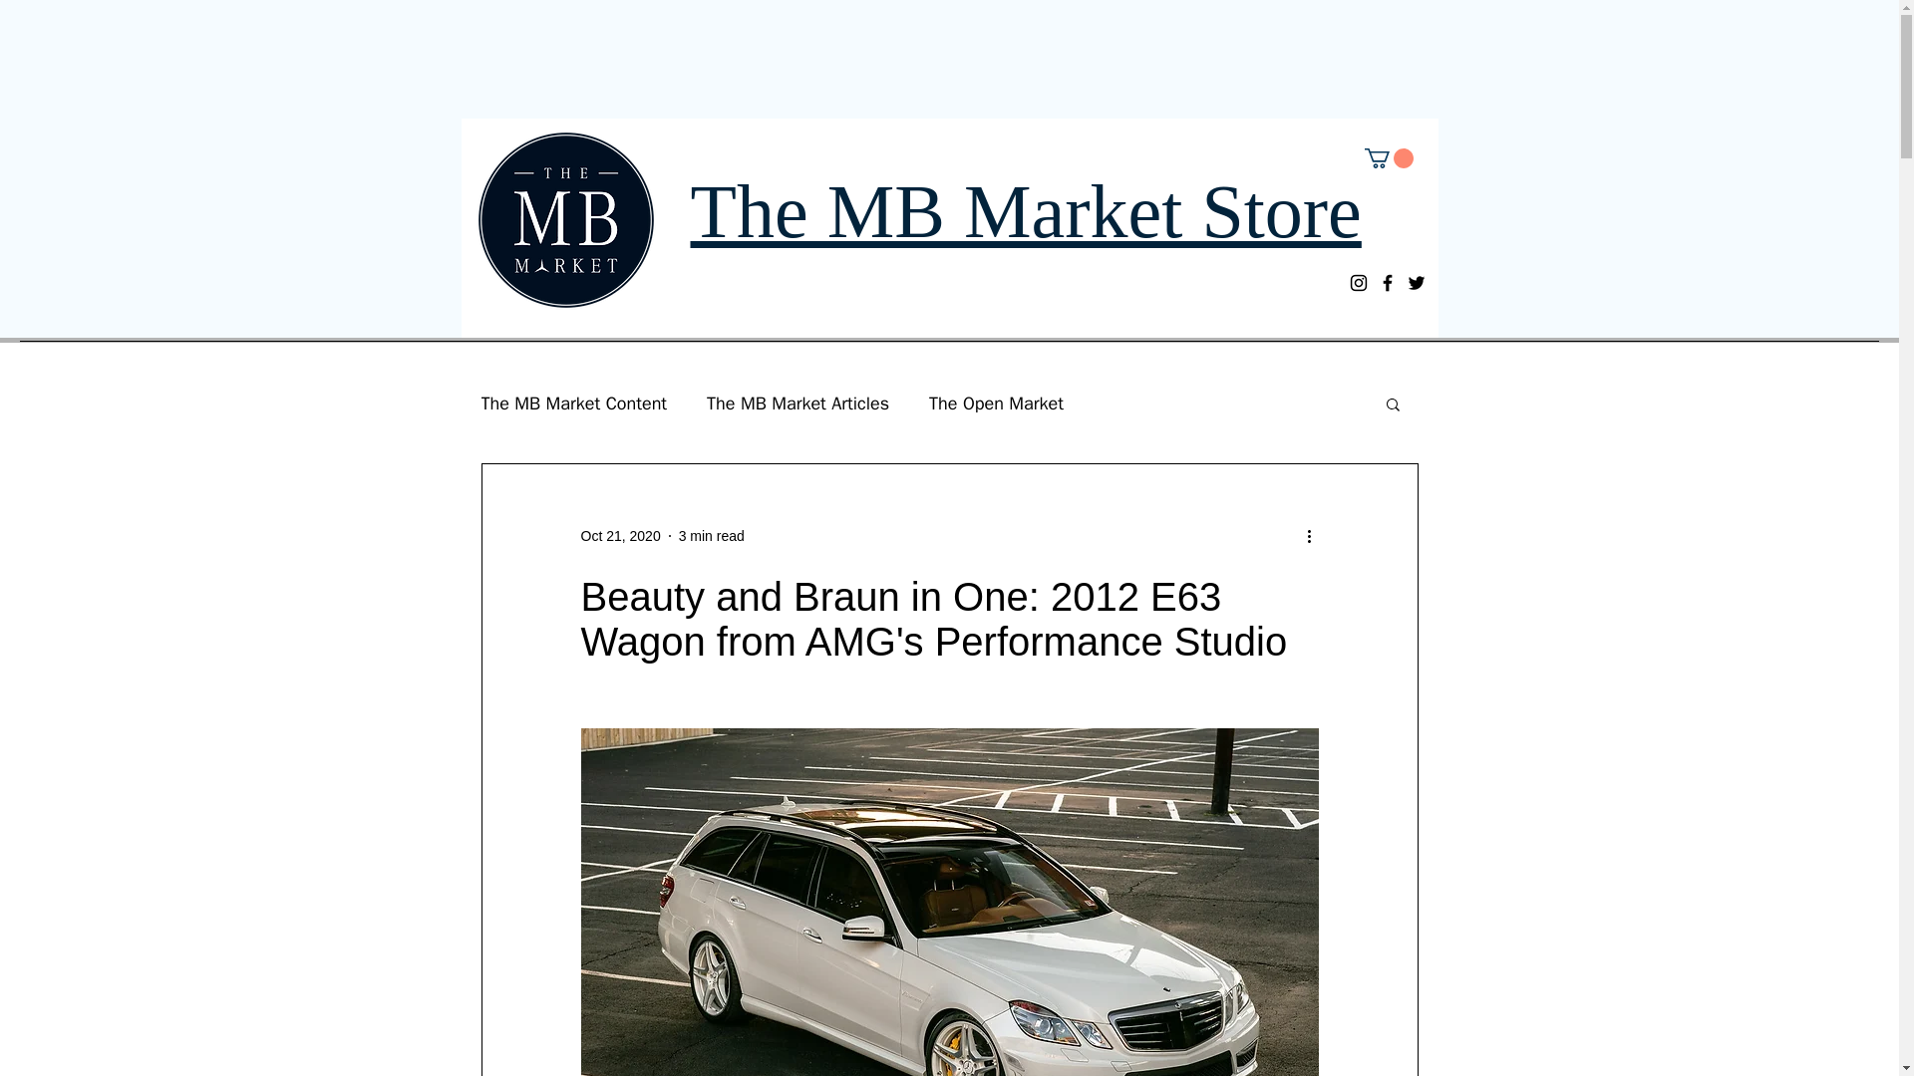 Image resolution: width=1914 pixels, height=1076 pixels. I want to click on 3 min read, so click(712, 536).